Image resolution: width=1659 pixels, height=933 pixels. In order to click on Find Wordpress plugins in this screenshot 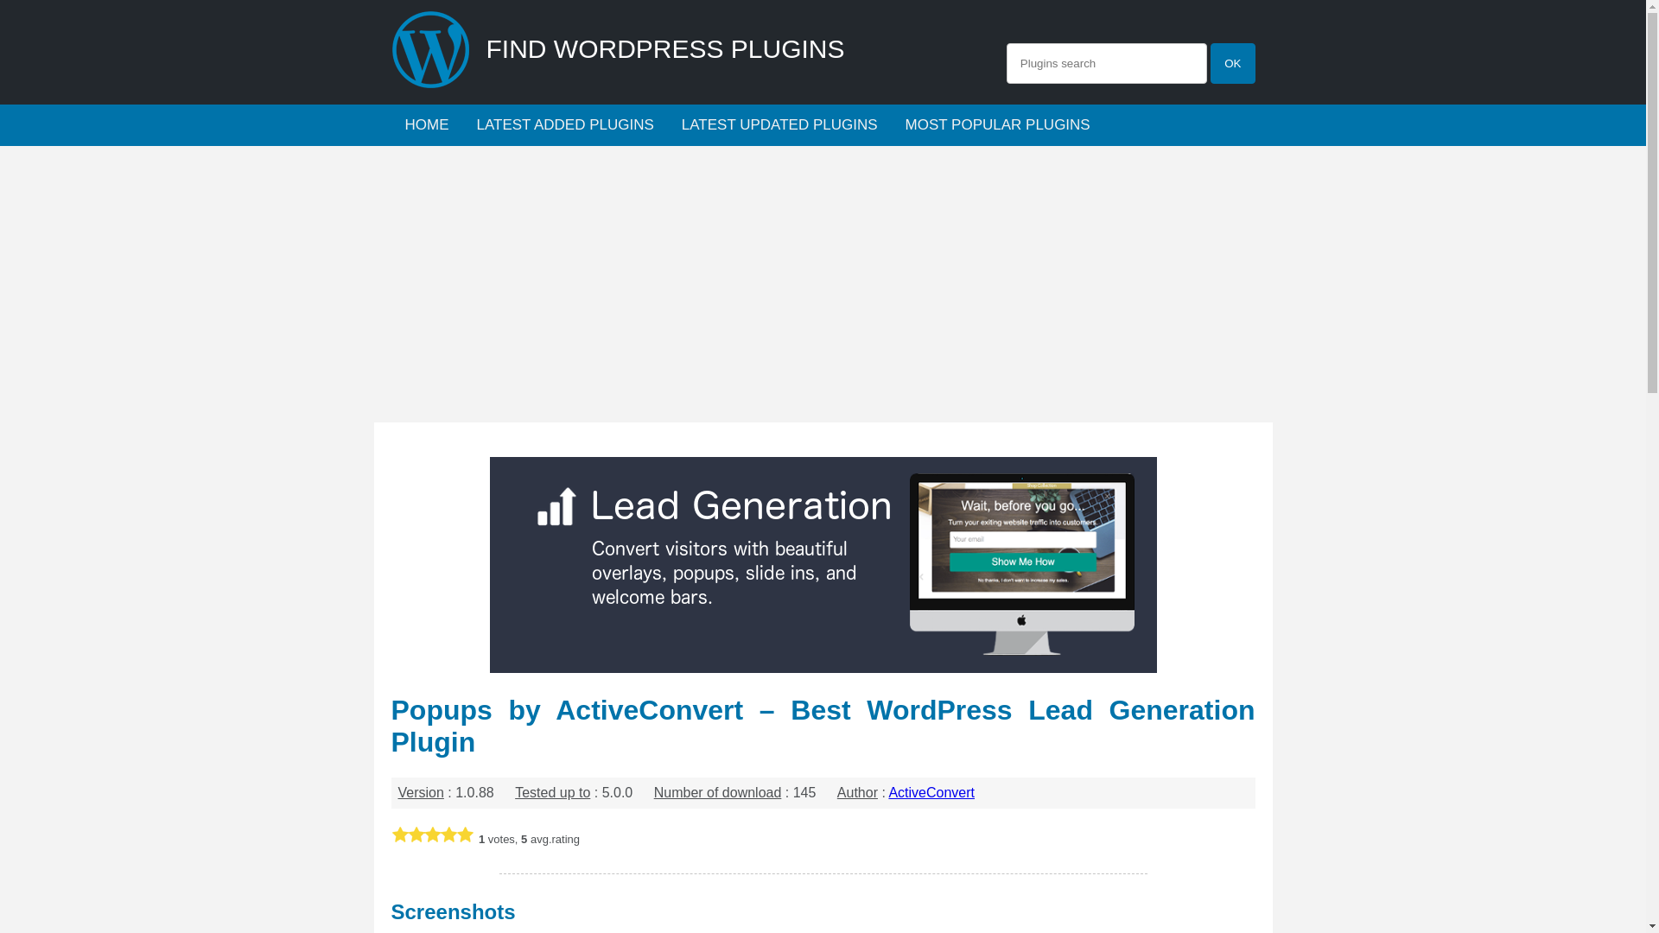, I will do `click(426, 124)`.